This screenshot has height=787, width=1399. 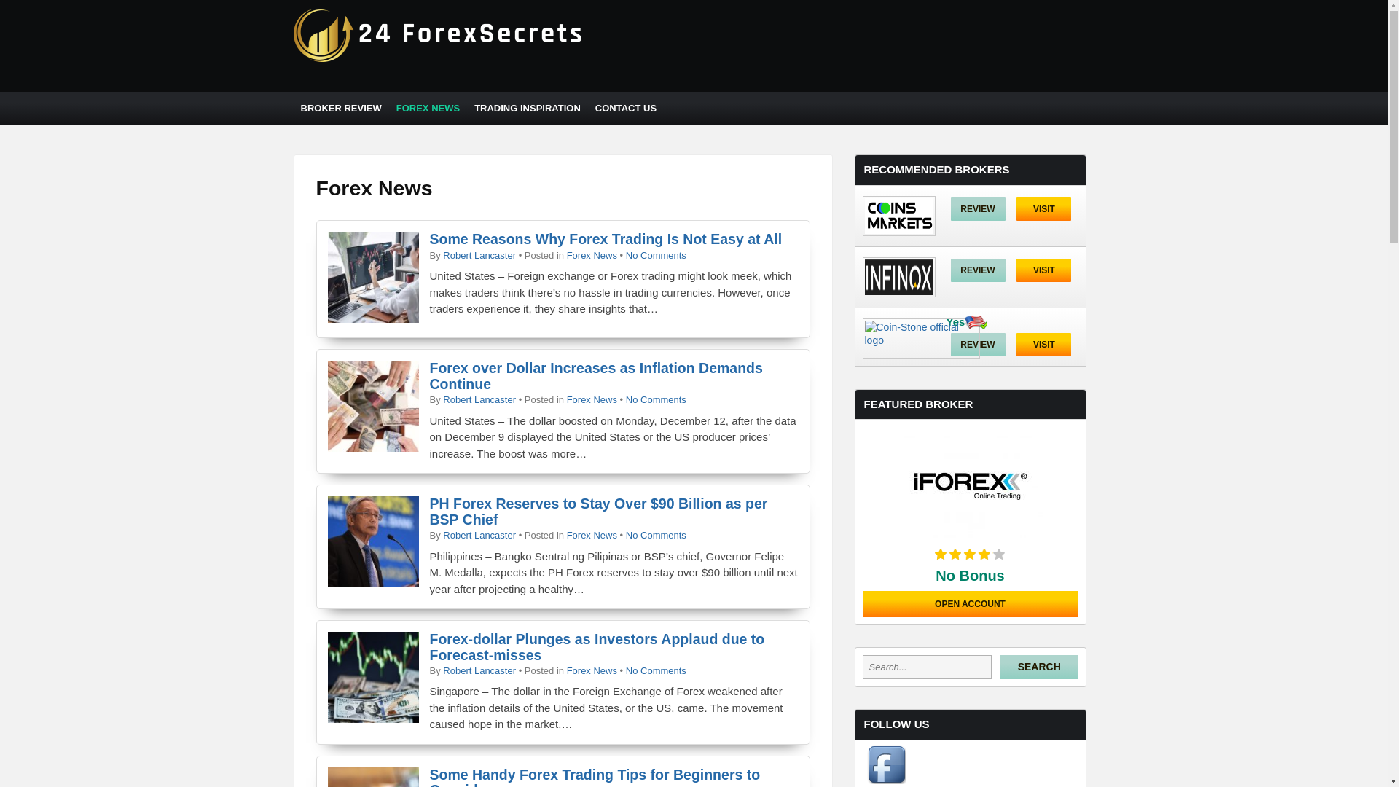 What do you see at coordinates (479, 255) in the screenshot?
I see `Robert Lancaster` at bounding box center [479, 255].